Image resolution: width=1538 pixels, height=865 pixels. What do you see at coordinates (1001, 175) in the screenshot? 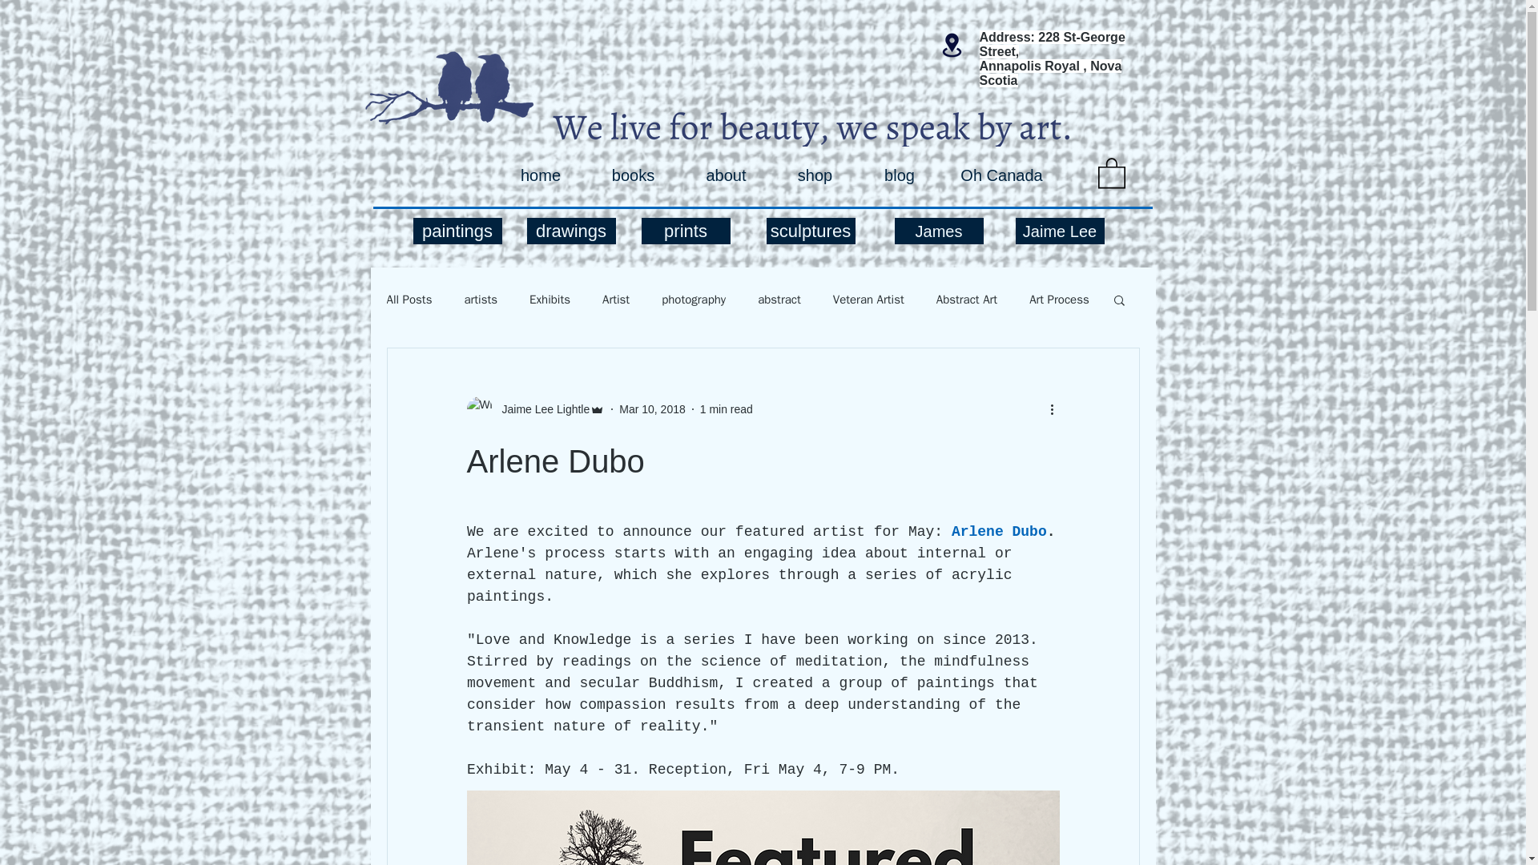
I see `Oh Canada` at bounding box center [1001, 175].